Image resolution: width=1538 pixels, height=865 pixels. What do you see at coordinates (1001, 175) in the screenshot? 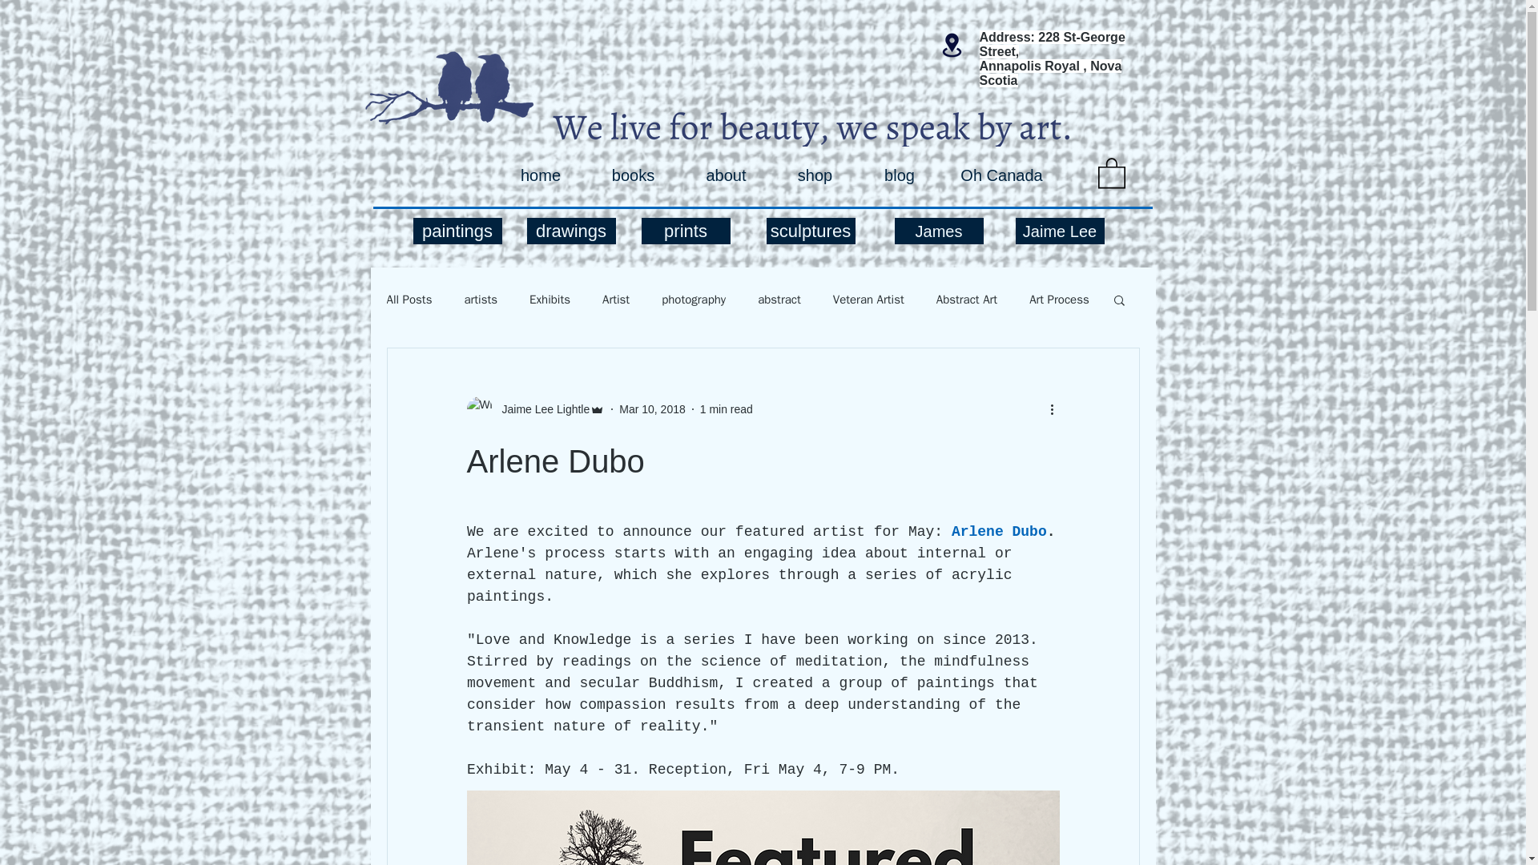
I see `Oh Canada` at bounding box center [1001, 175].